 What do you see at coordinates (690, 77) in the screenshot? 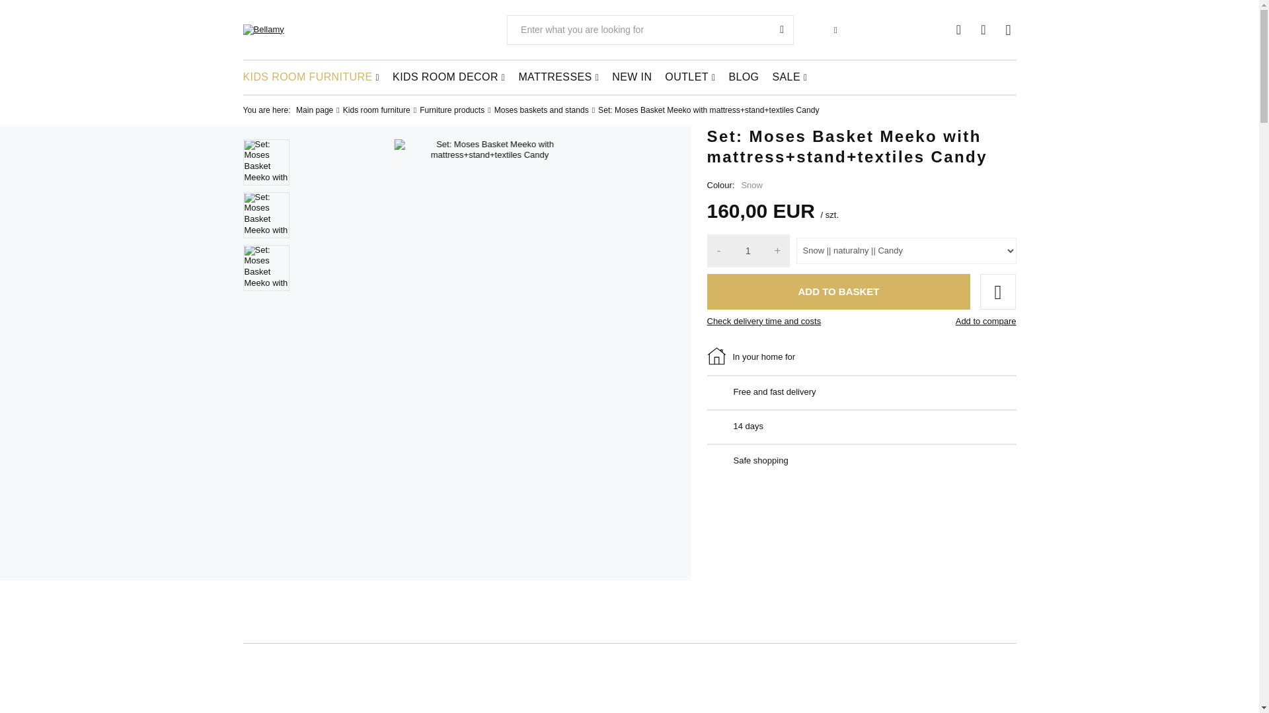
I see `Outlet` at bounding box center [690, 77].